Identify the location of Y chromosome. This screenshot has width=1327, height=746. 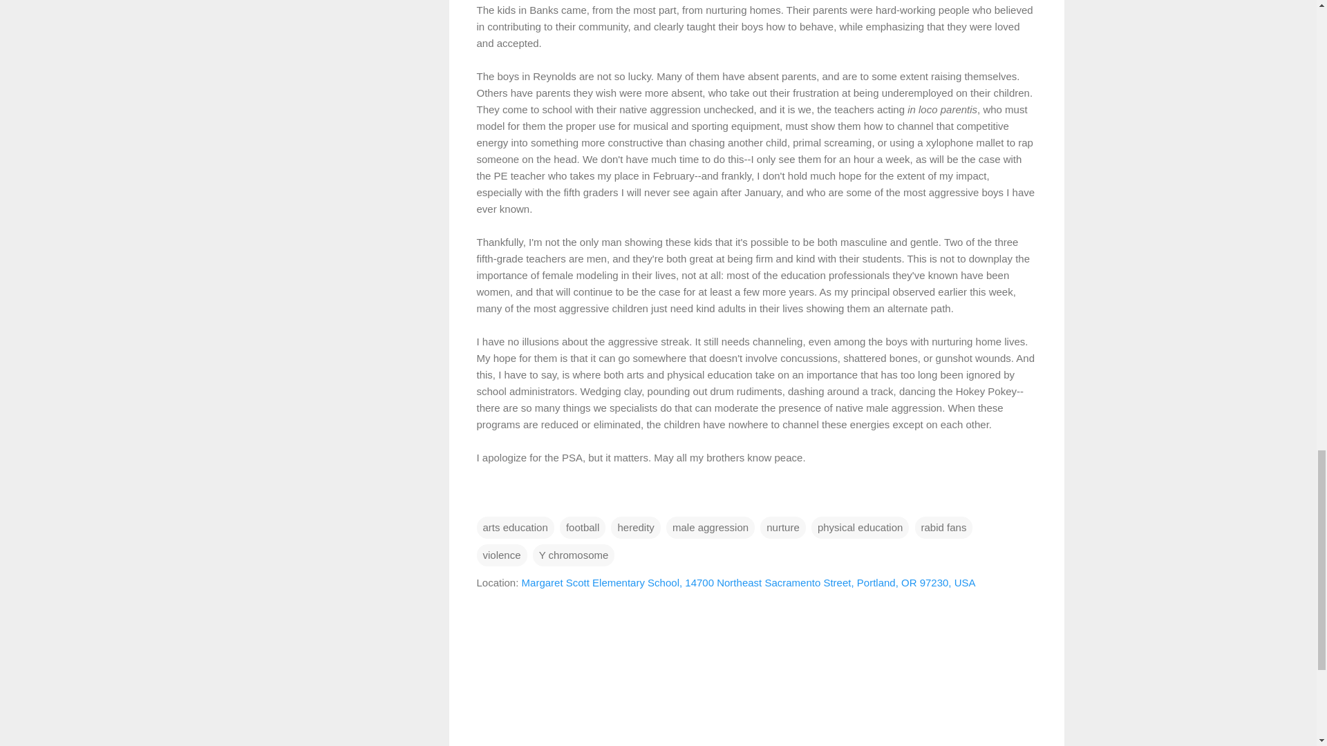
(574, 555).